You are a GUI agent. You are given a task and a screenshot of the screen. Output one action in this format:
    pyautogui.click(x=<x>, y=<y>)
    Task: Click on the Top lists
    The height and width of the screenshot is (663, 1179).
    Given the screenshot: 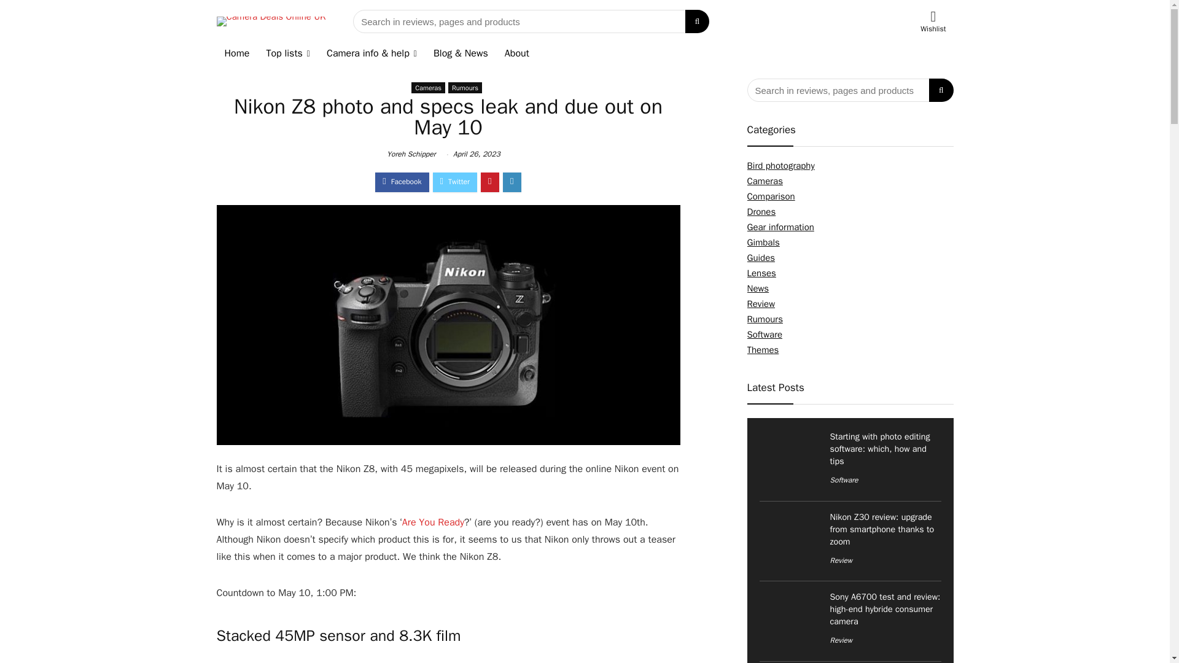 What is the action you would take?
    pyautogui.click(x=288, y=55)
    